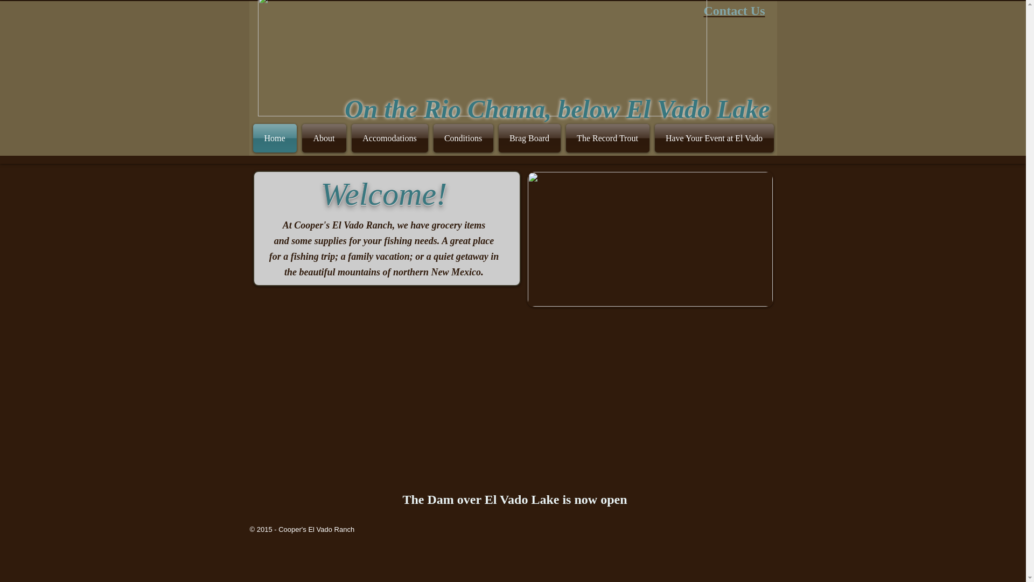 This screenshot has height=582, width=1034. I want to click on Accomodations, so click(390, 138).